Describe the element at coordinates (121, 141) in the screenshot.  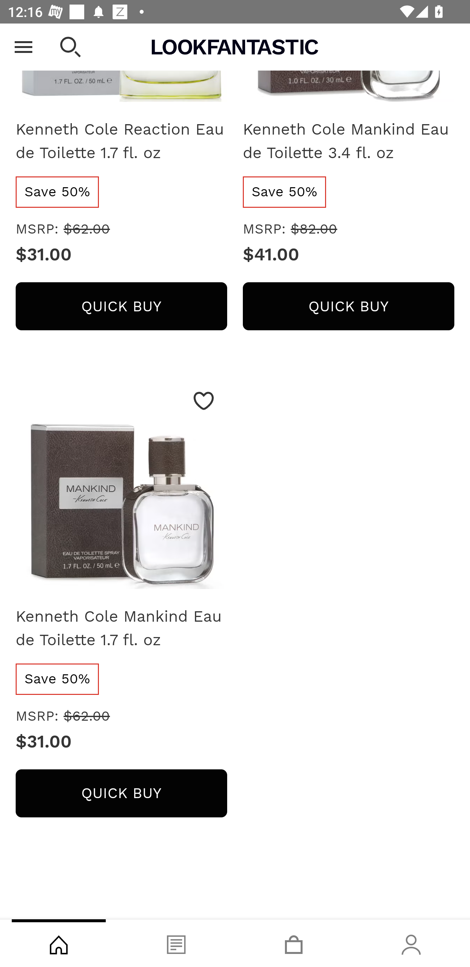
I see `Kenneth Cole Reaction Eau de Toilette 1.7 fl. oz` at that location.